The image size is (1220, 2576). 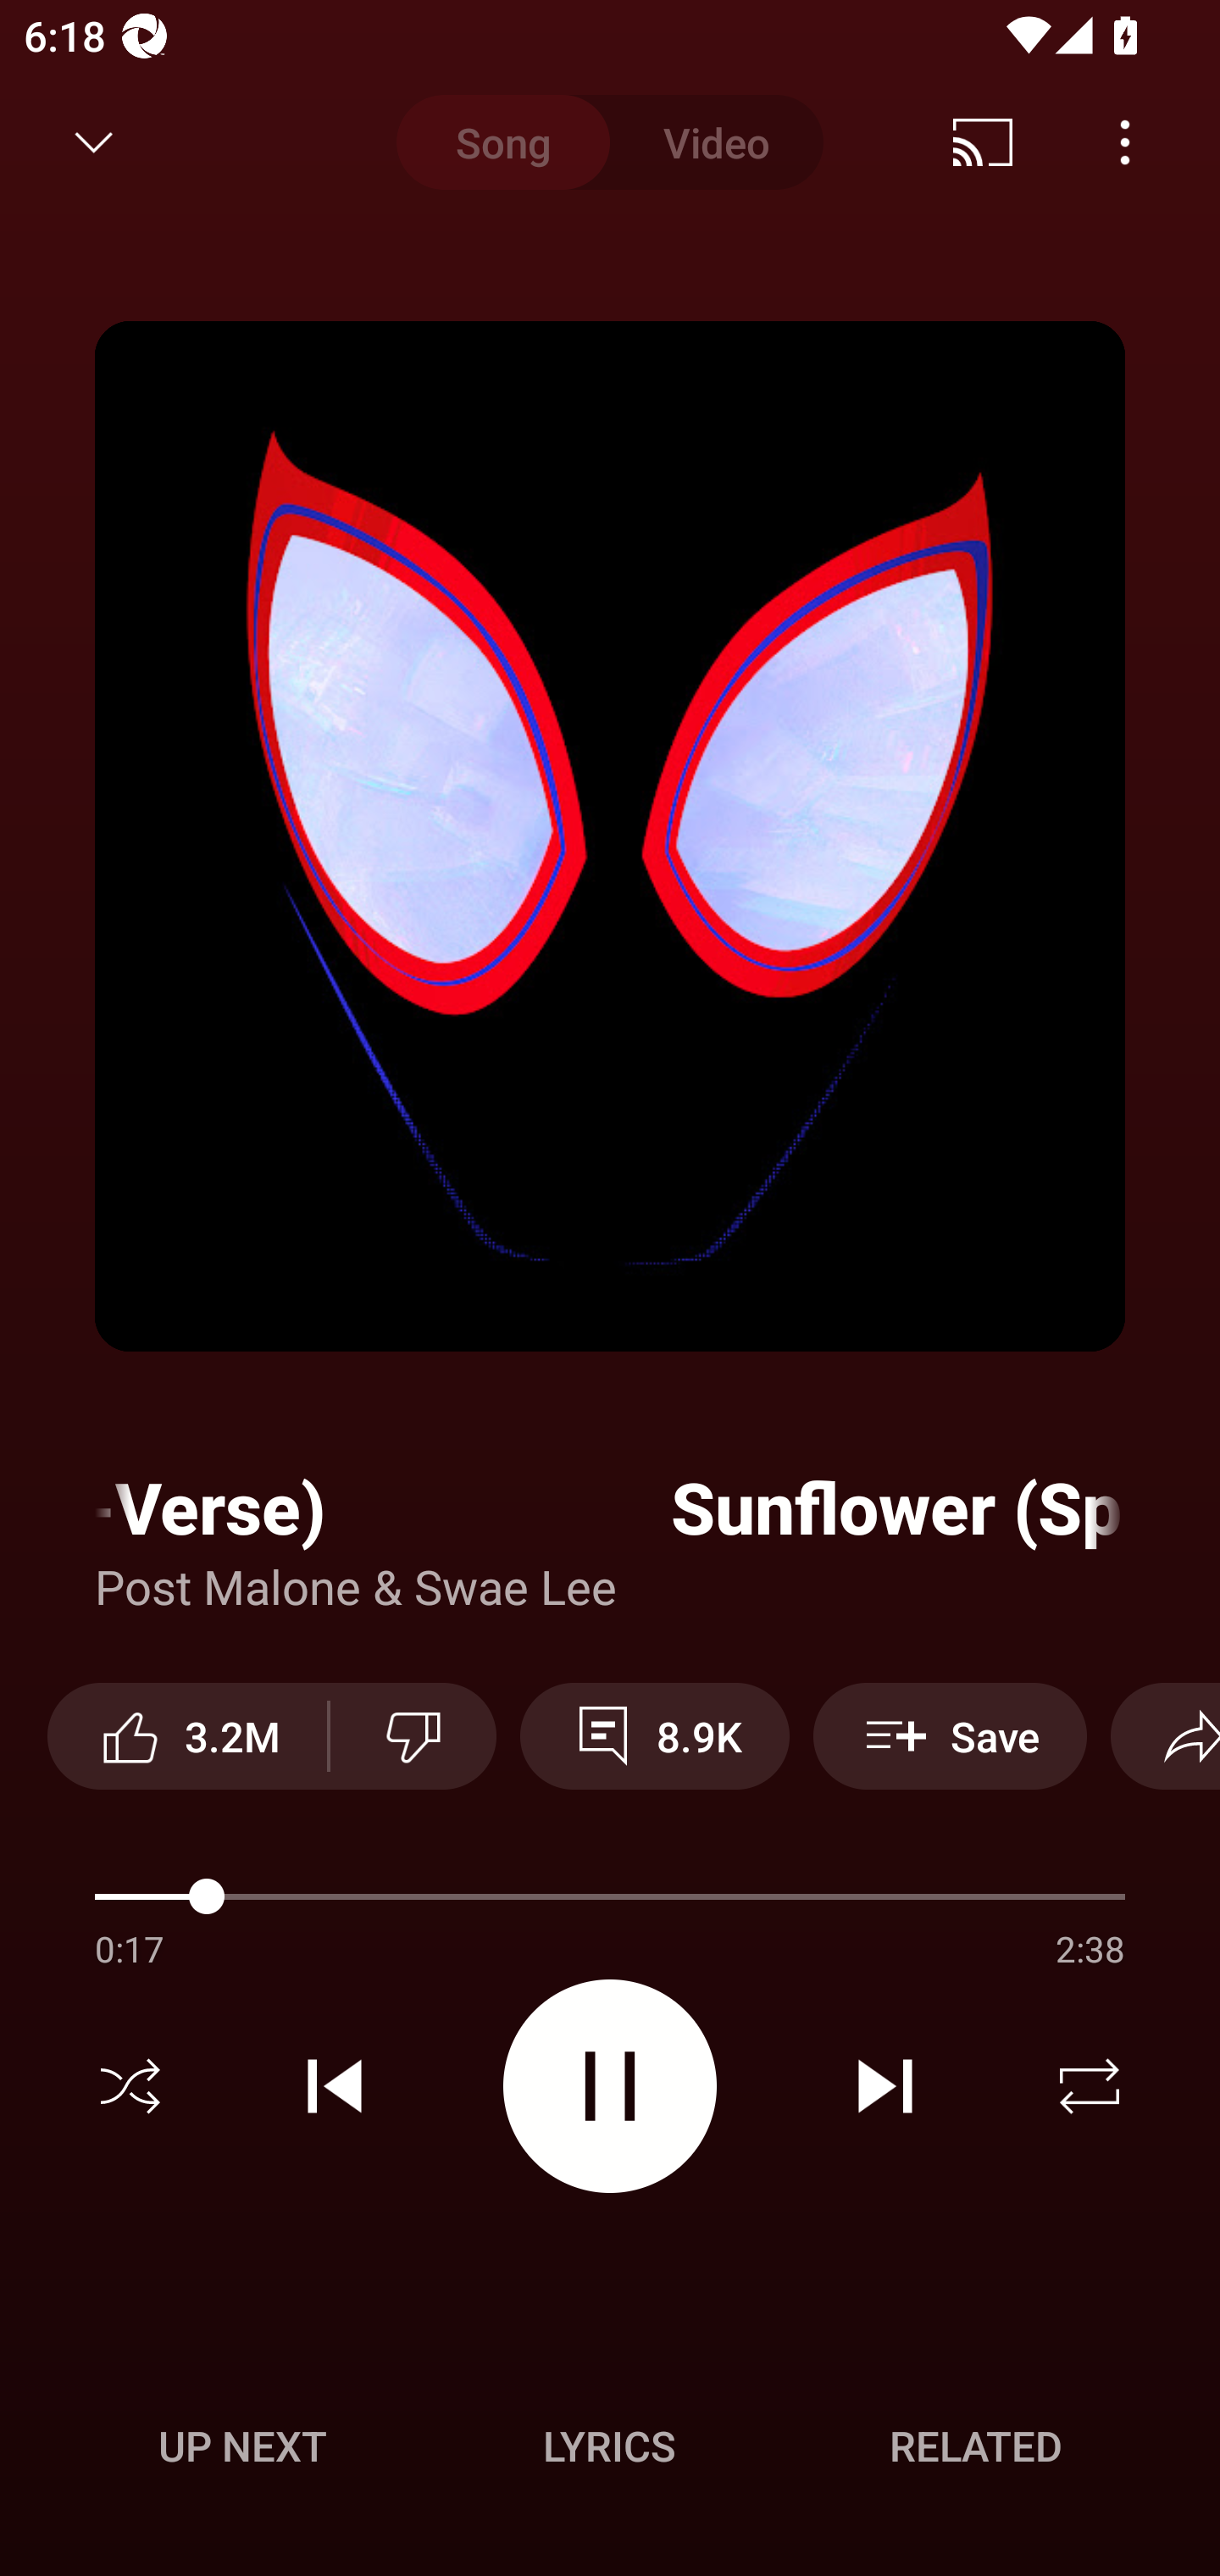 I want to click on Next track, so click(x=884, y=2086).